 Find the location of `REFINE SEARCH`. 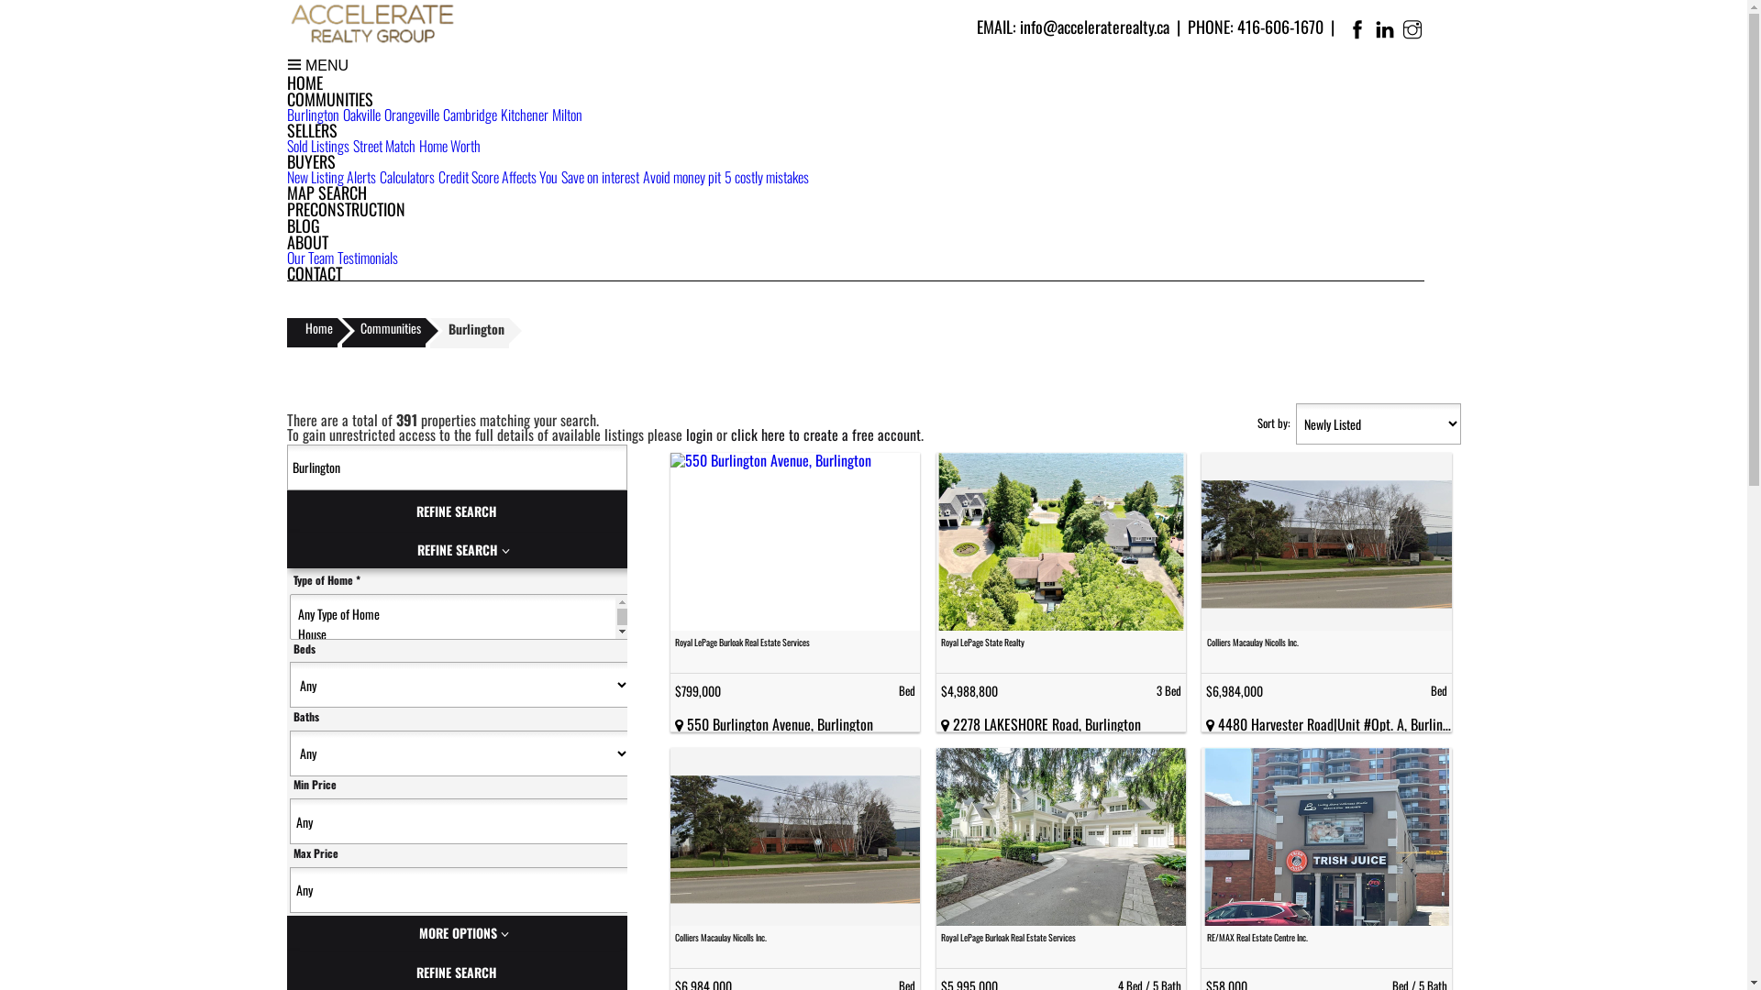

REFINE SEARCH is located at coordinates (463, 550).